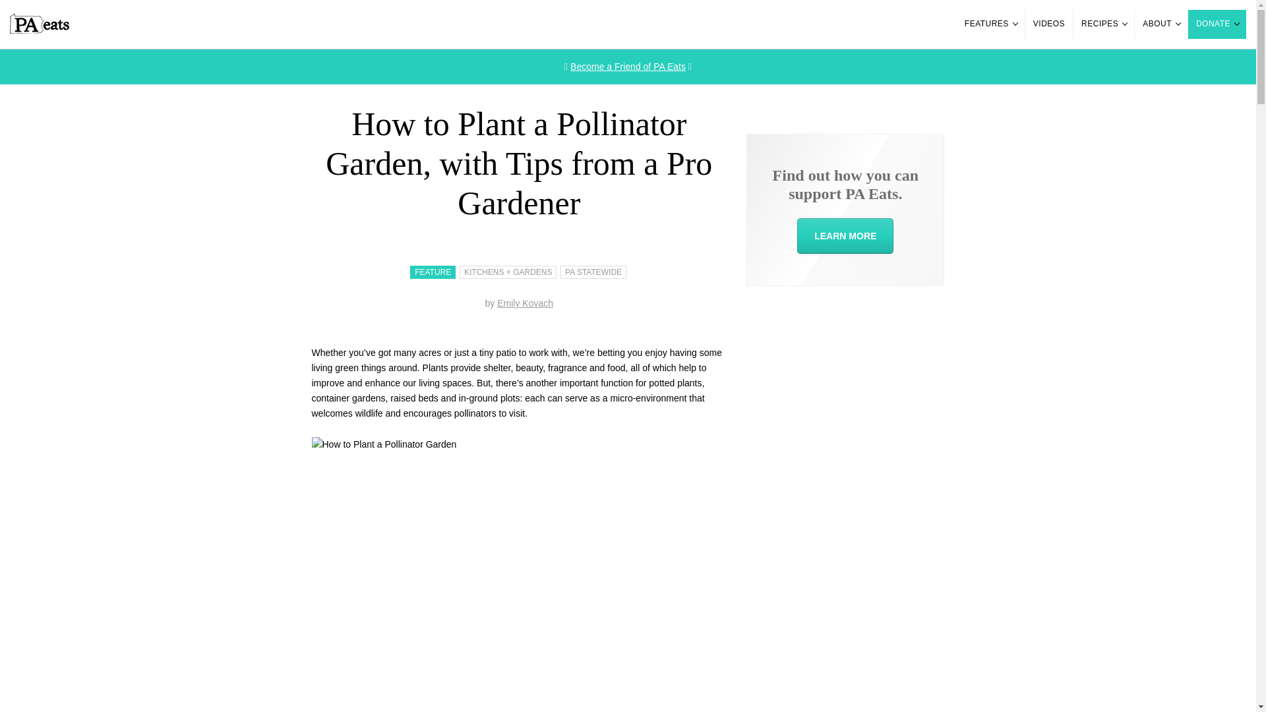 The height and width of the screenshot is (712, 1266). I want to click on ABOUT, so click(1160, 24).